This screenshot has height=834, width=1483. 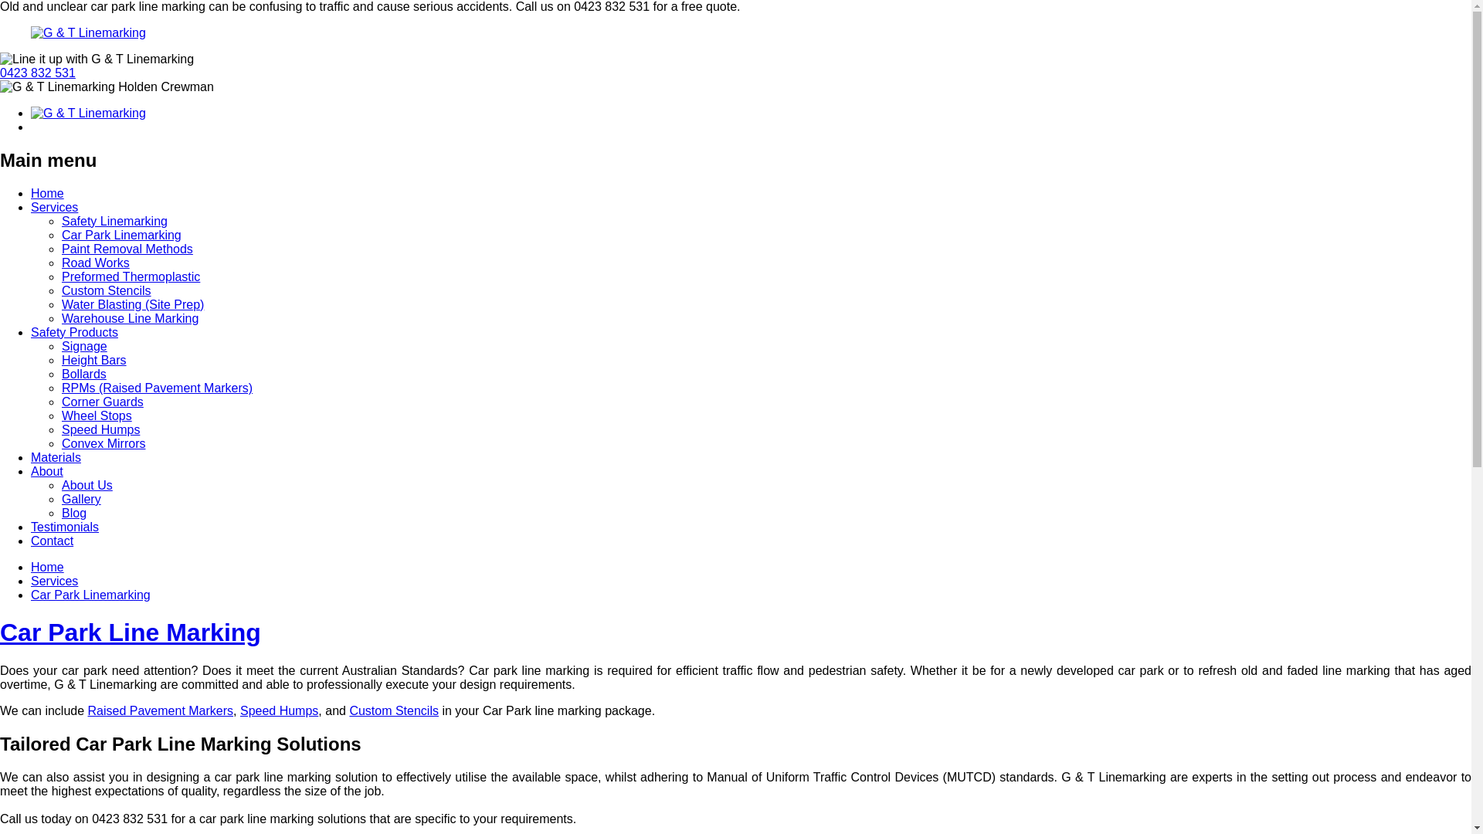 I want to click on Safety Linemarking, so click(x=114, y=221).